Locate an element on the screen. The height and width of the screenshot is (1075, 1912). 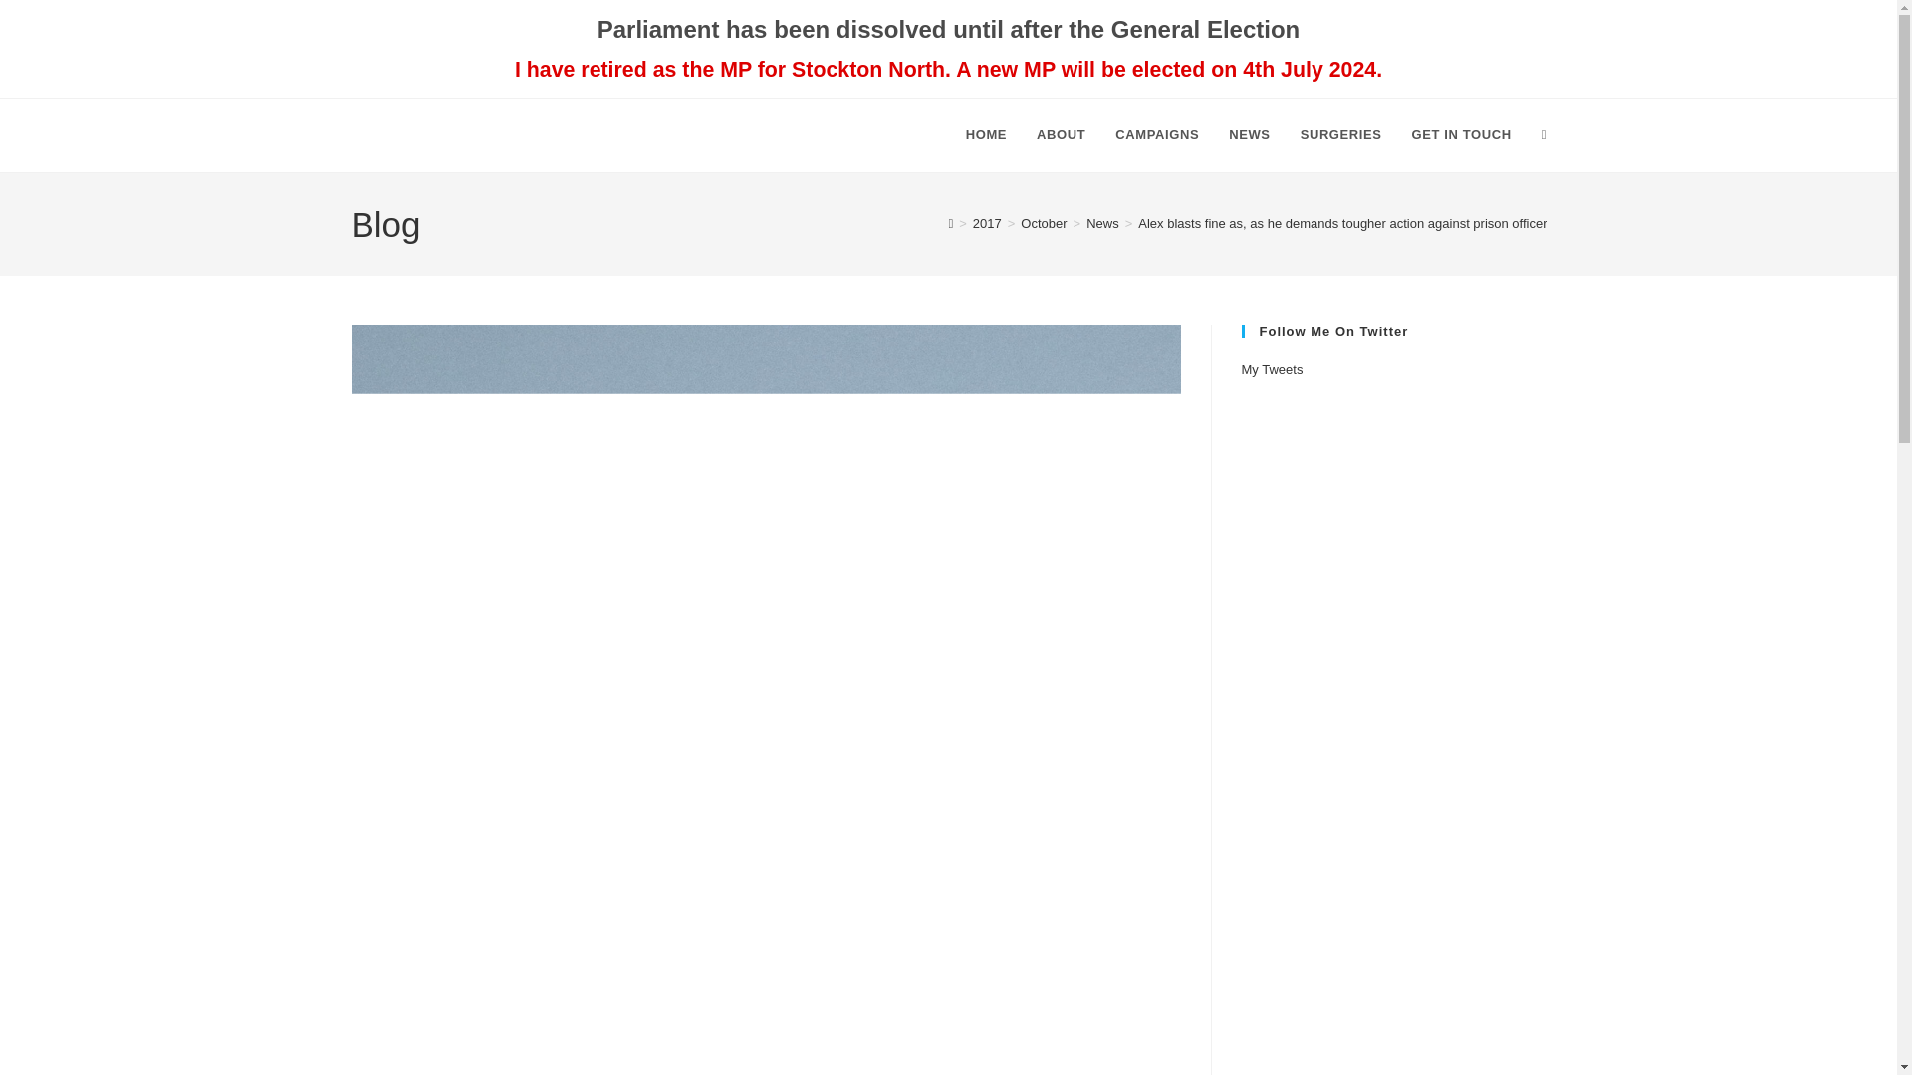
News is located at coordinates (1101, 223).